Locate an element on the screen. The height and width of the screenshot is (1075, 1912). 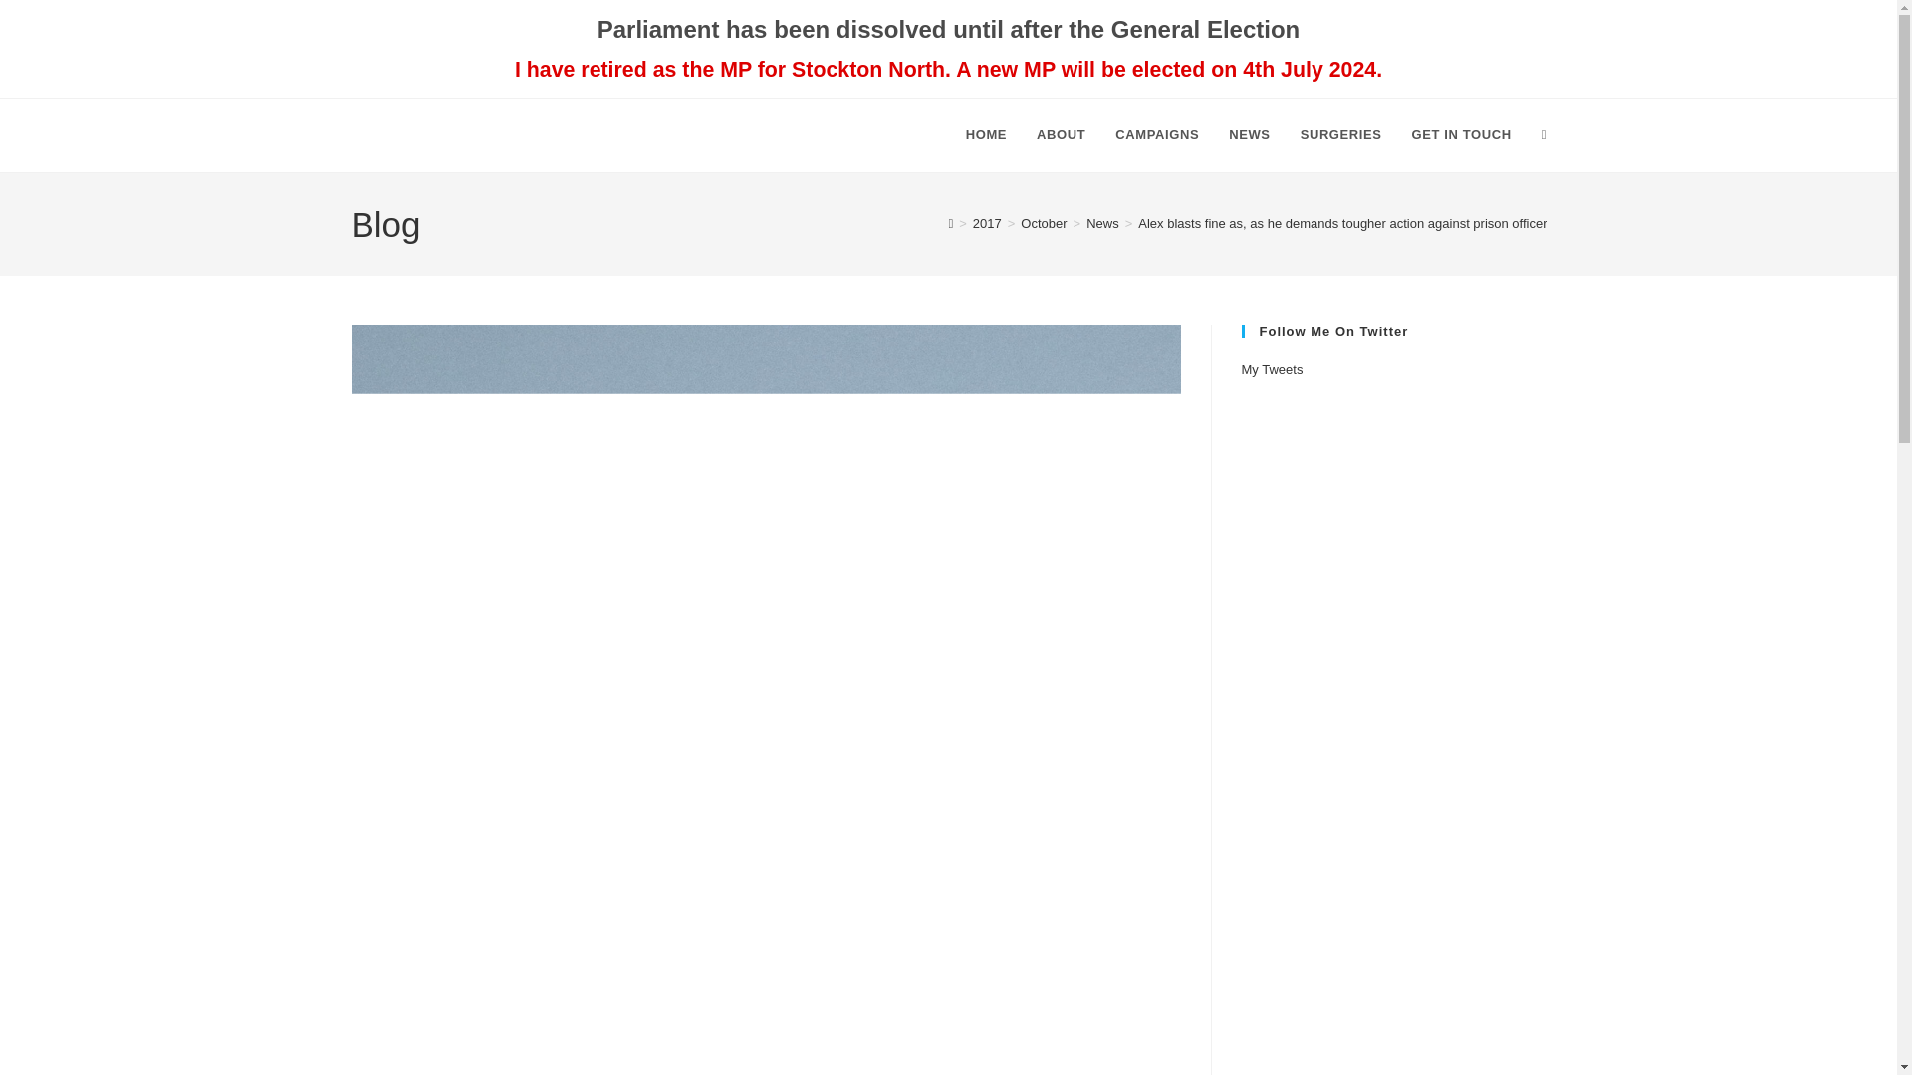
News is located at coordinates (1101, 223).